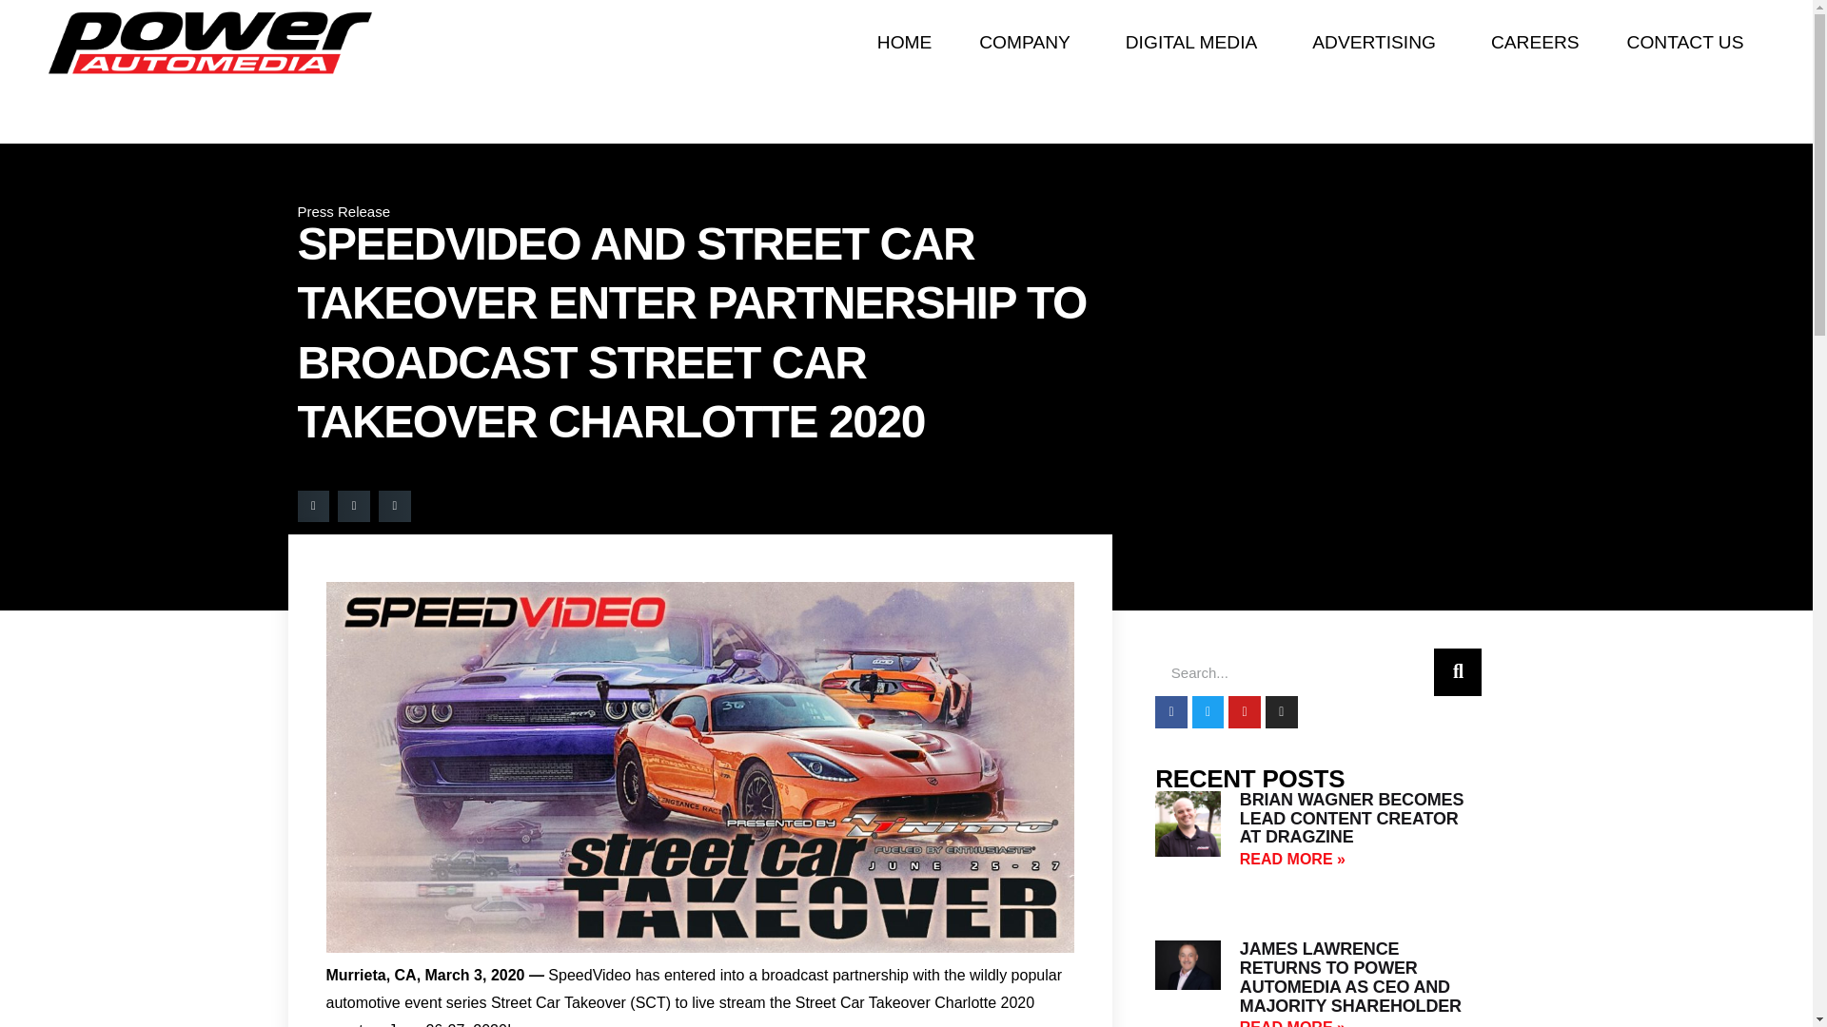 Image resolution: width=1827 pixels, height=1027 pixels. I want to click on Search, so click(1458, 671).